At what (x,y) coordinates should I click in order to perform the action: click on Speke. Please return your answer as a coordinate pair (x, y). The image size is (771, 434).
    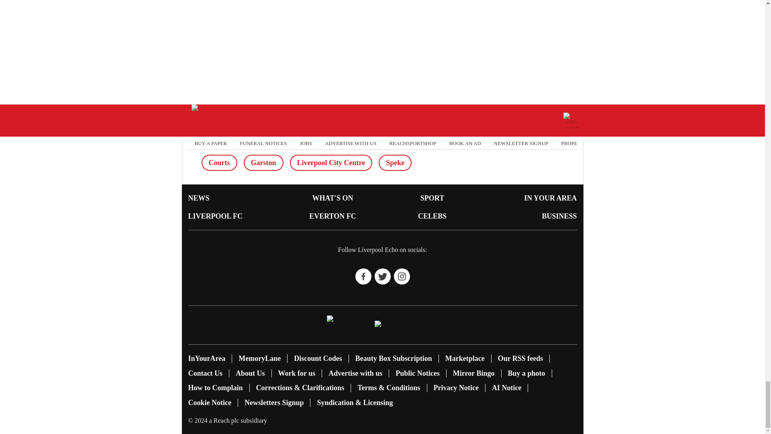
    Looking at the image, I should click on (395, 162).